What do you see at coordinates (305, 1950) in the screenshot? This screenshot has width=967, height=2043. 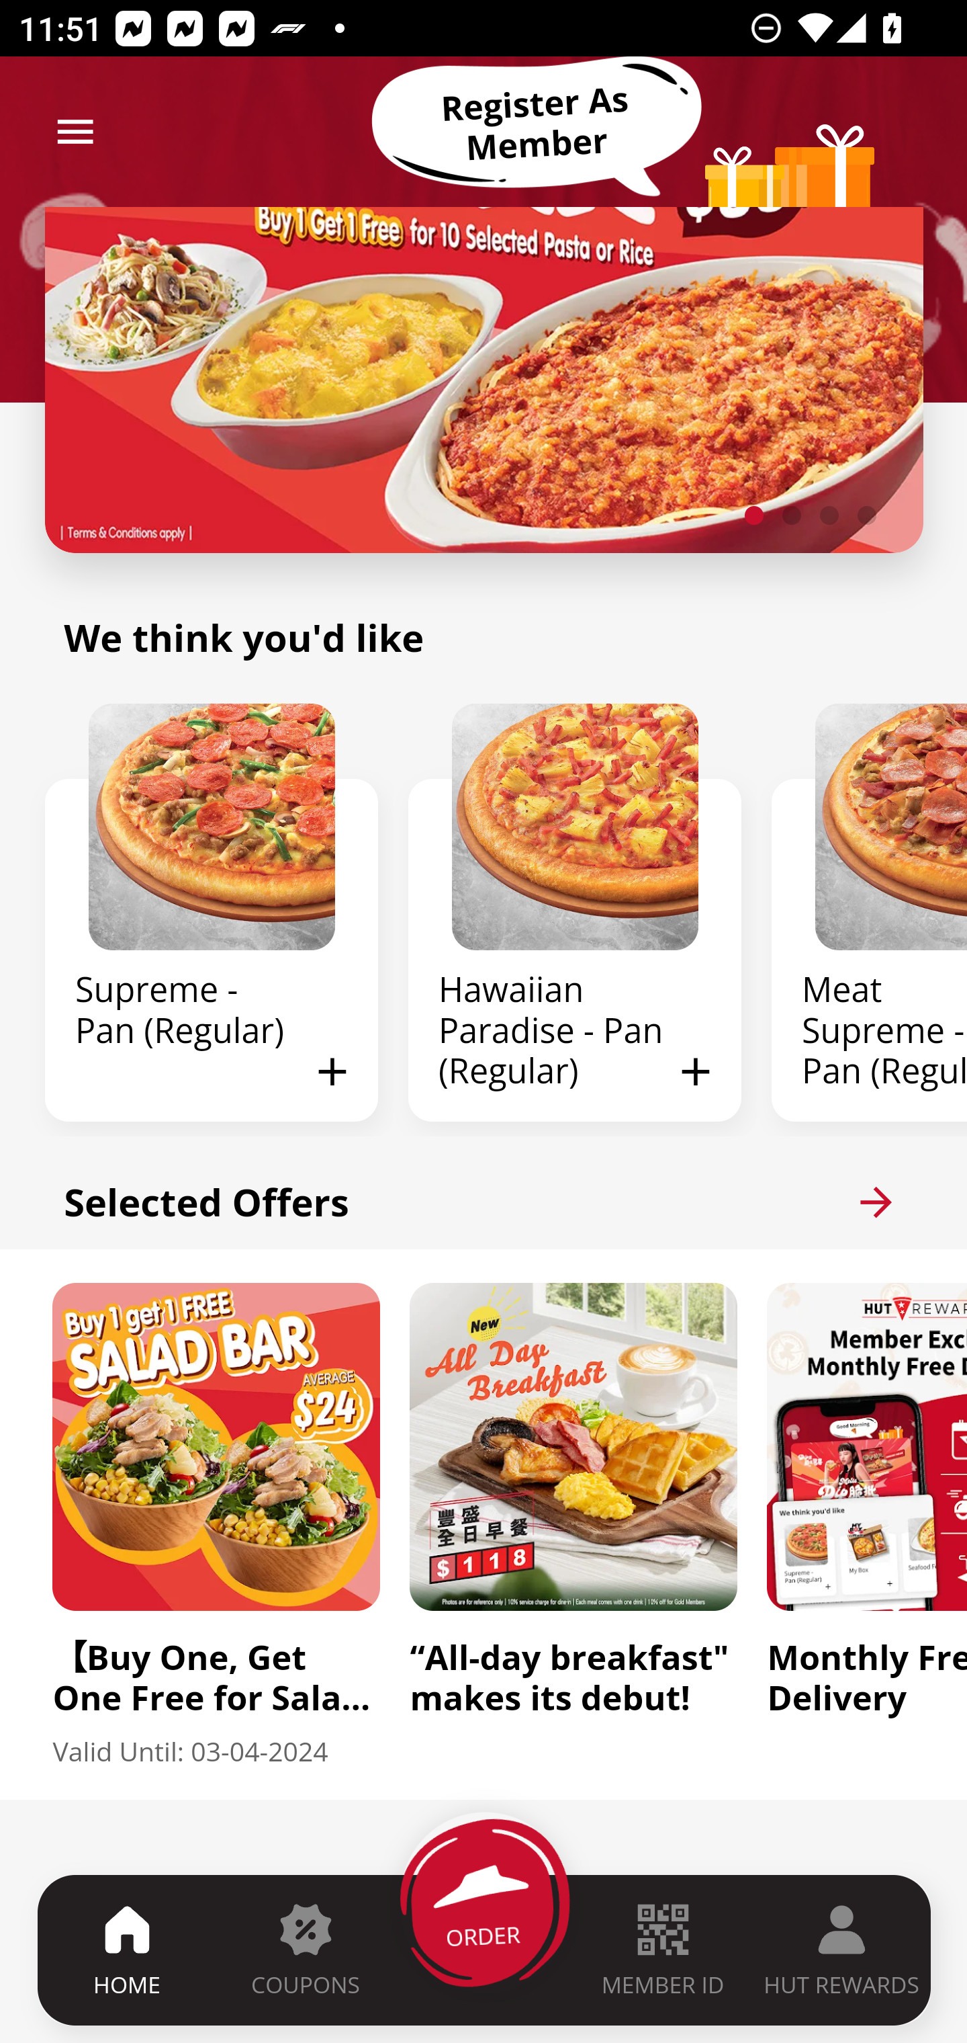 I see `COUPONS` at bounding box center [305, 1950].